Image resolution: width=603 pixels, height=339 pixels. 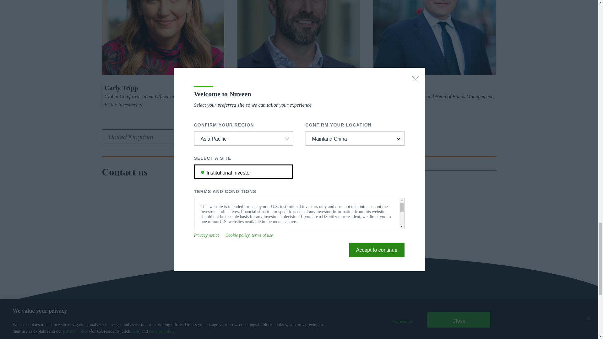 What do you see at coordinates (350, 317) in the screenshot?
I see `opens in a new window` at bounding box center [350, 317].